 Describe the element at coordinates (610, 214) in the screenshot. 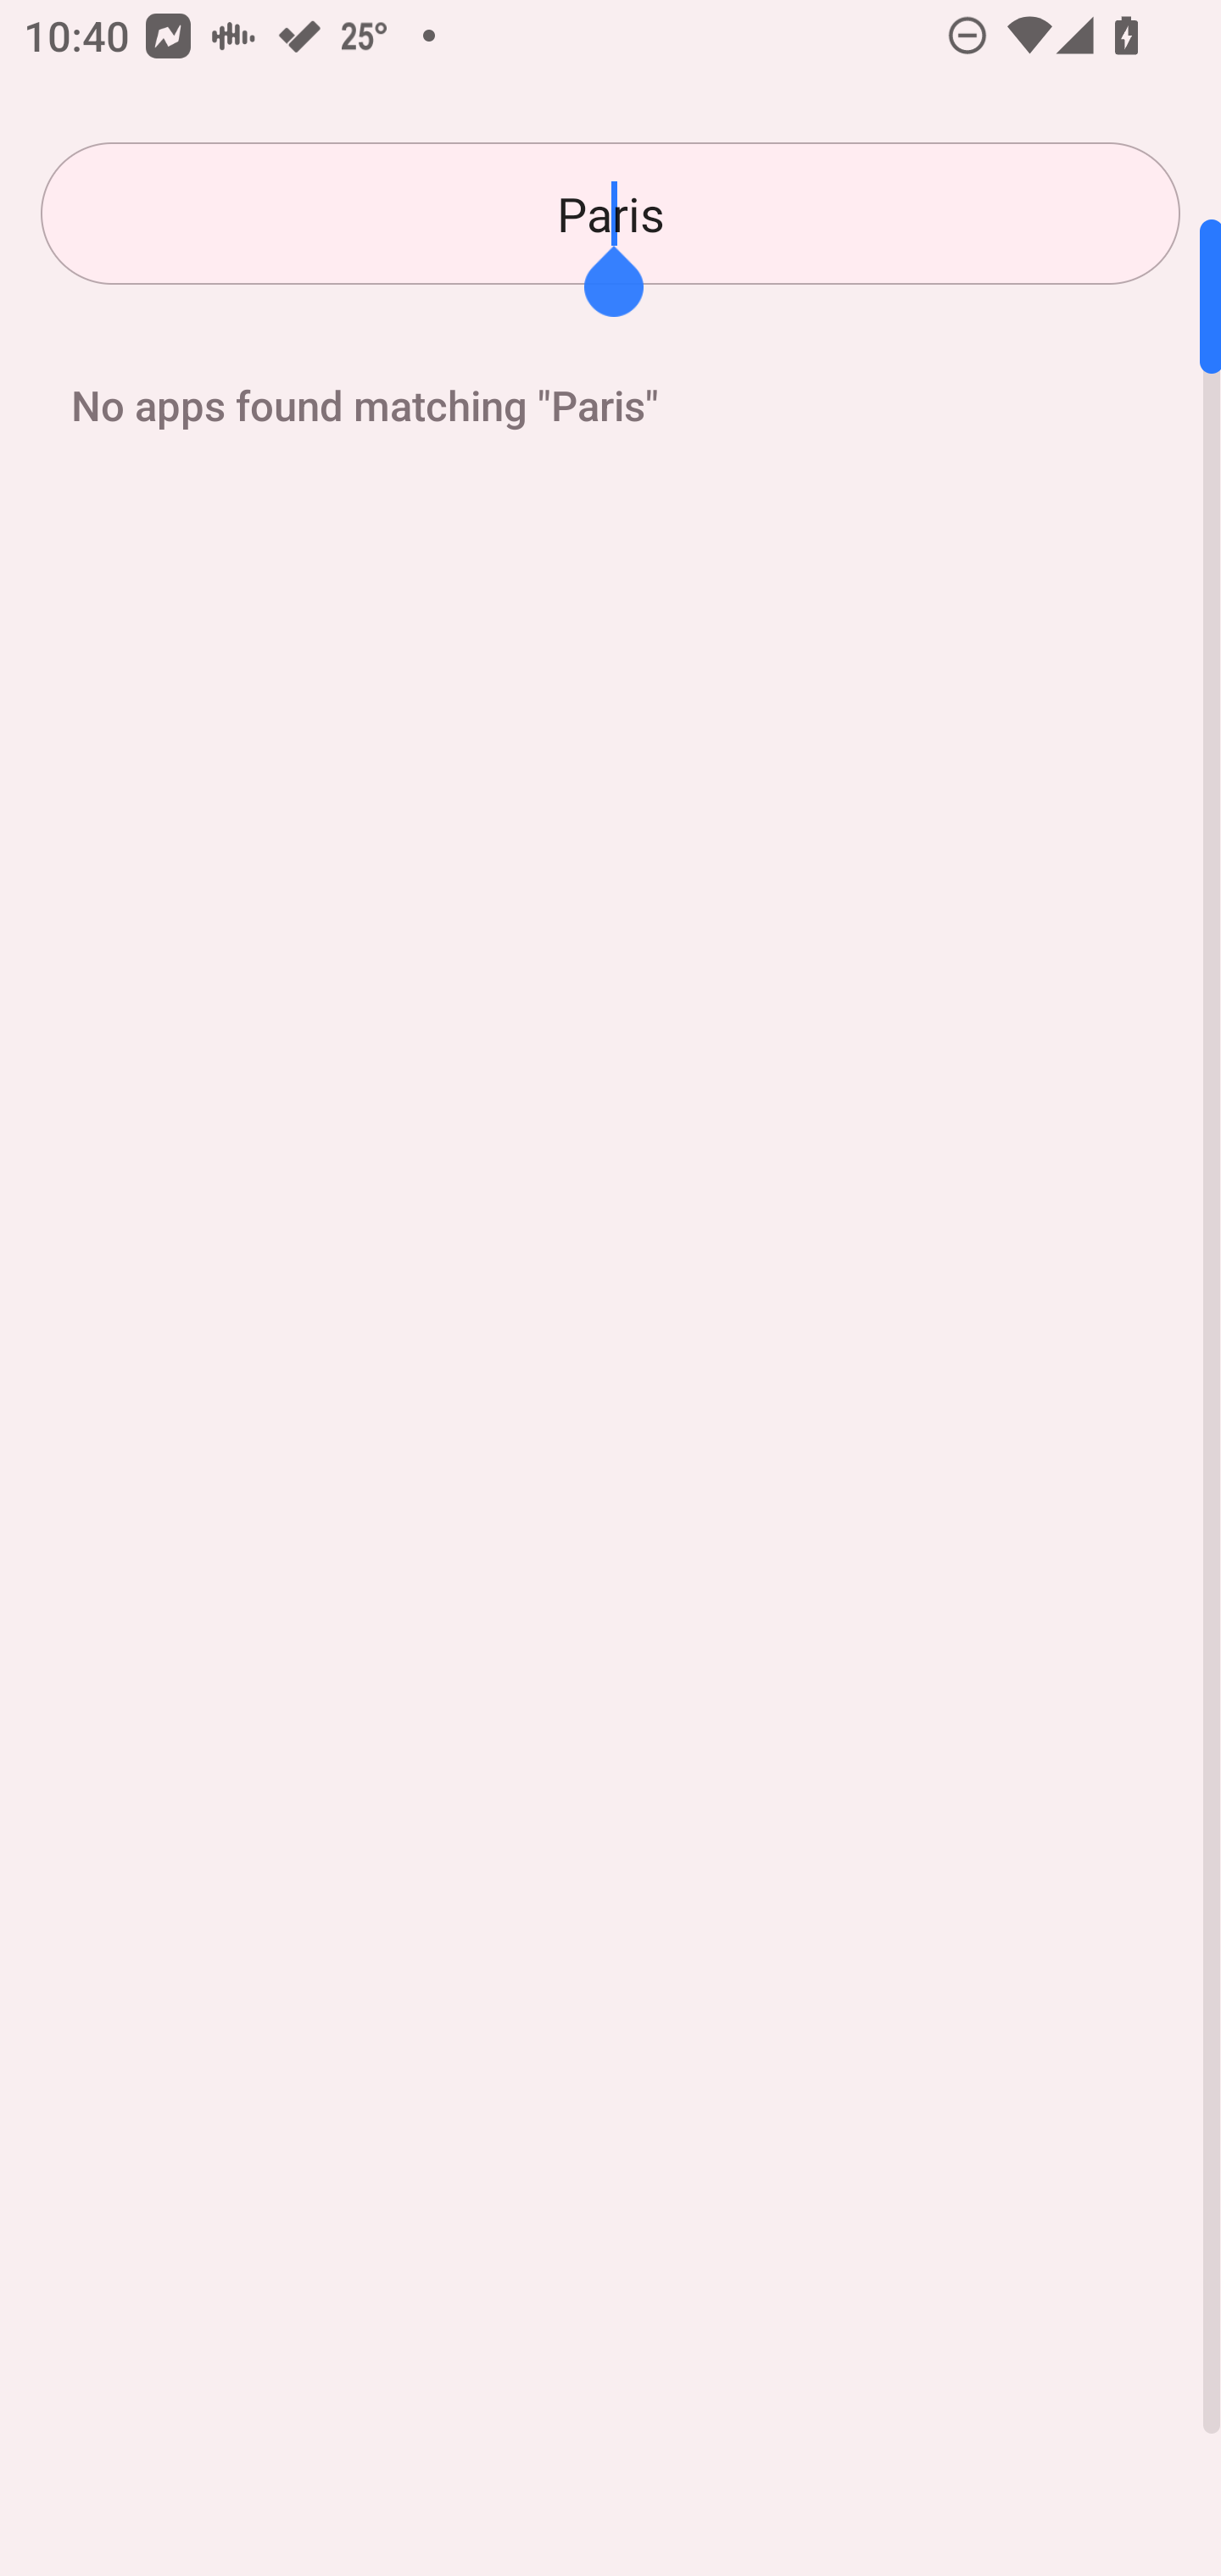

I see `Paris` at that location.